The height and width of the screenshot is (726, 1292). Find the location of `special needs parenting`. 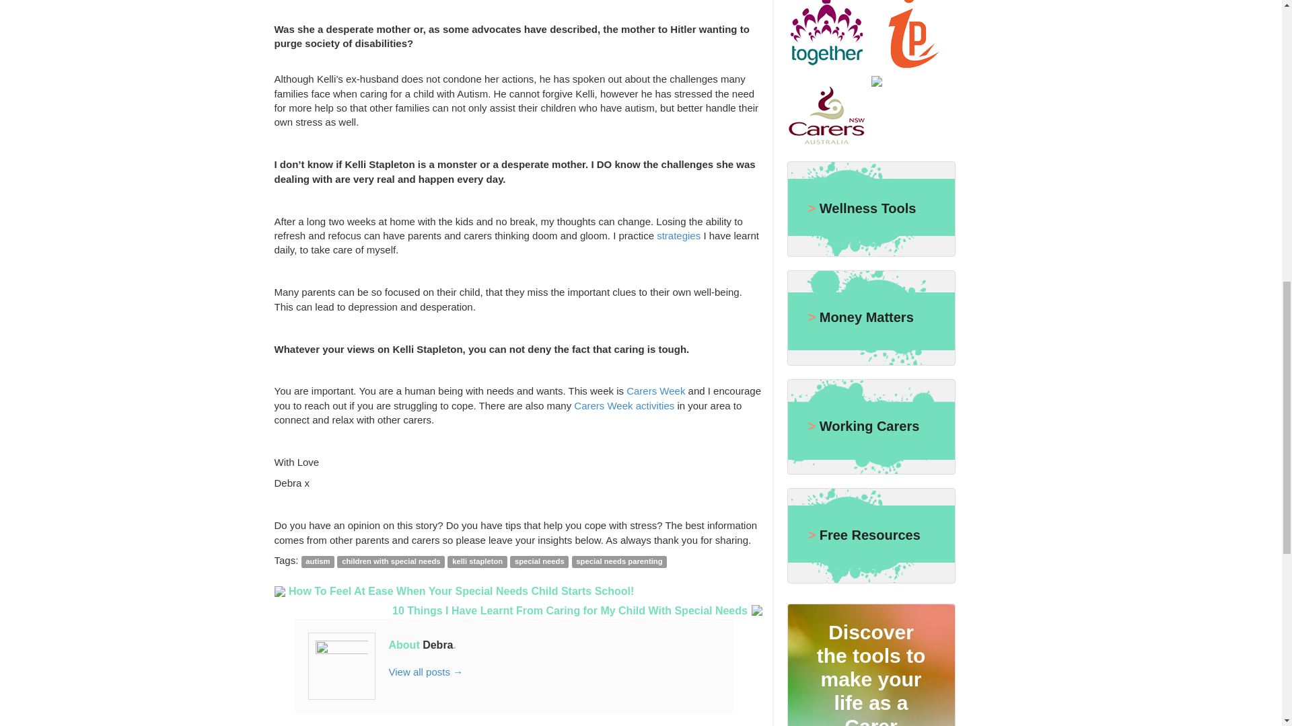

special needs parenting is located at coordinates (620, 562).